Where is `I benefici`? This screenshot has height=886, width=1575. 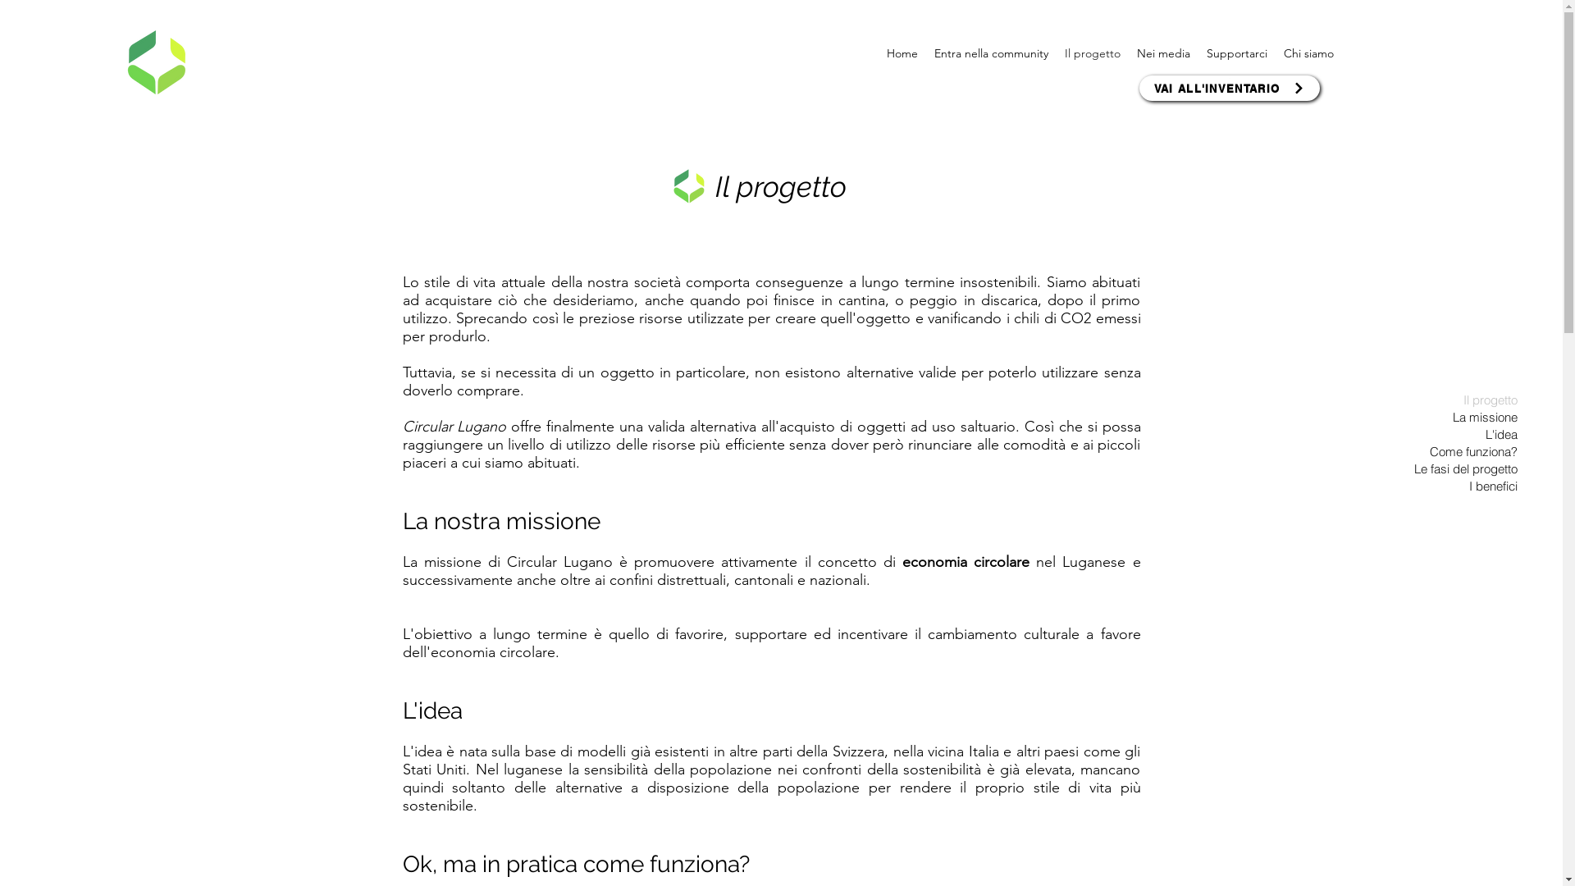
I benefici is located at coordinates (1454, 486).